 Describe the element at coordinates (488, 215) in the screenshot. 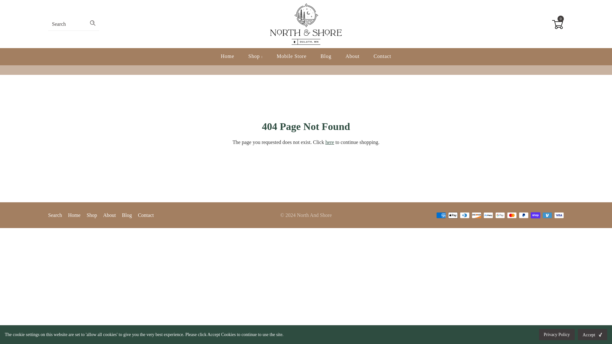

I see `Meta Pay` at that location.